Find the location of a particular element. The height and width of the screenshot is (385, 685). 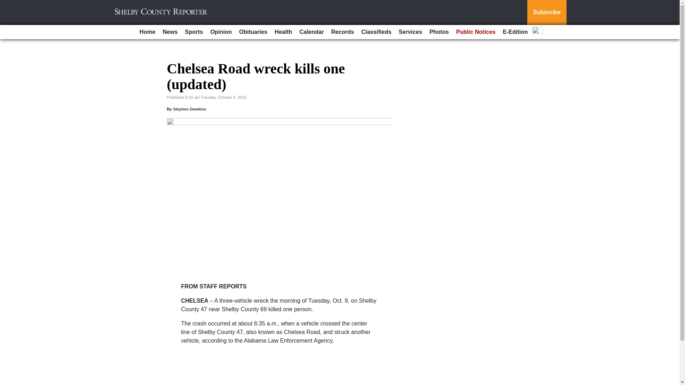

Home is located at coordinates (147, 32).